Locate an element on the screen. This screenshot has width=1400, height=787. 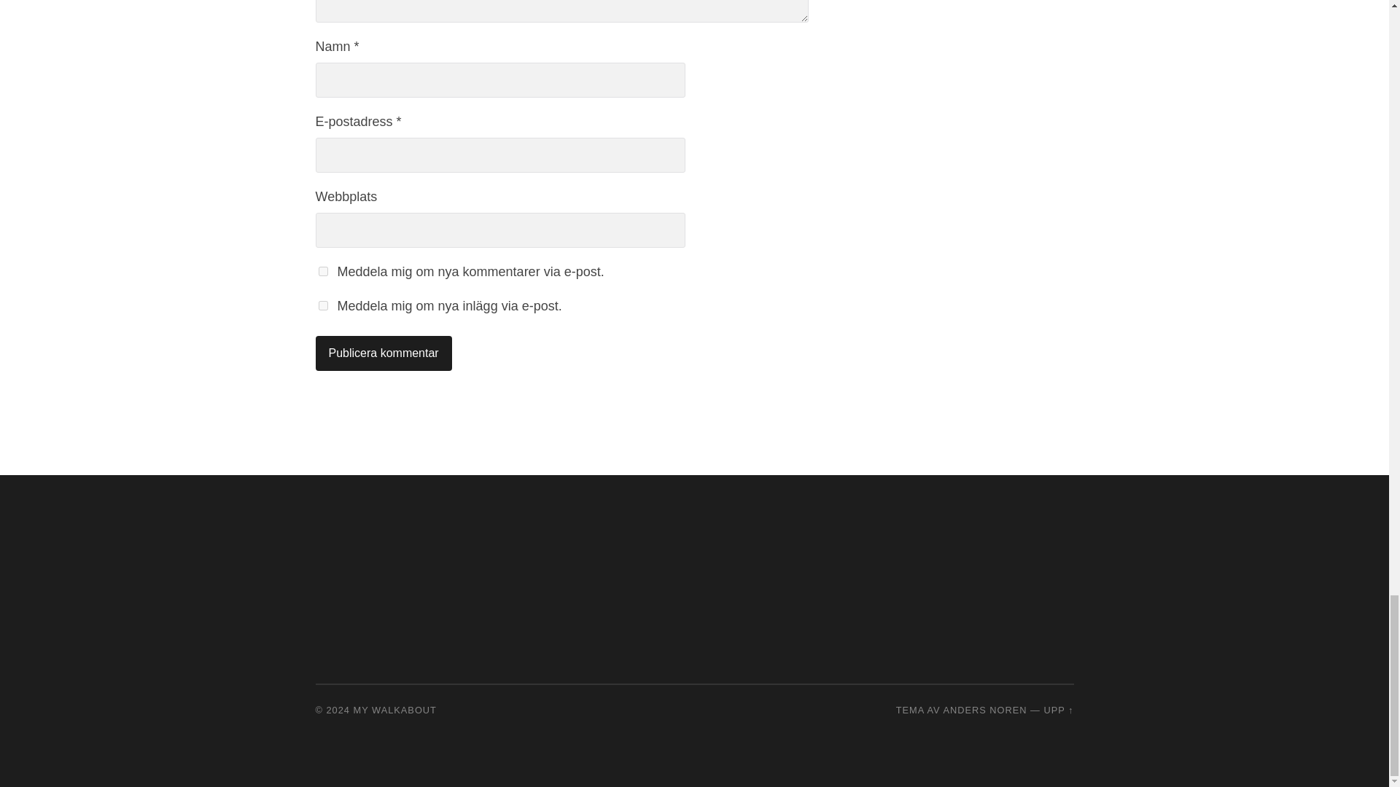
Till toppen is located at coordinates (1058, 710).